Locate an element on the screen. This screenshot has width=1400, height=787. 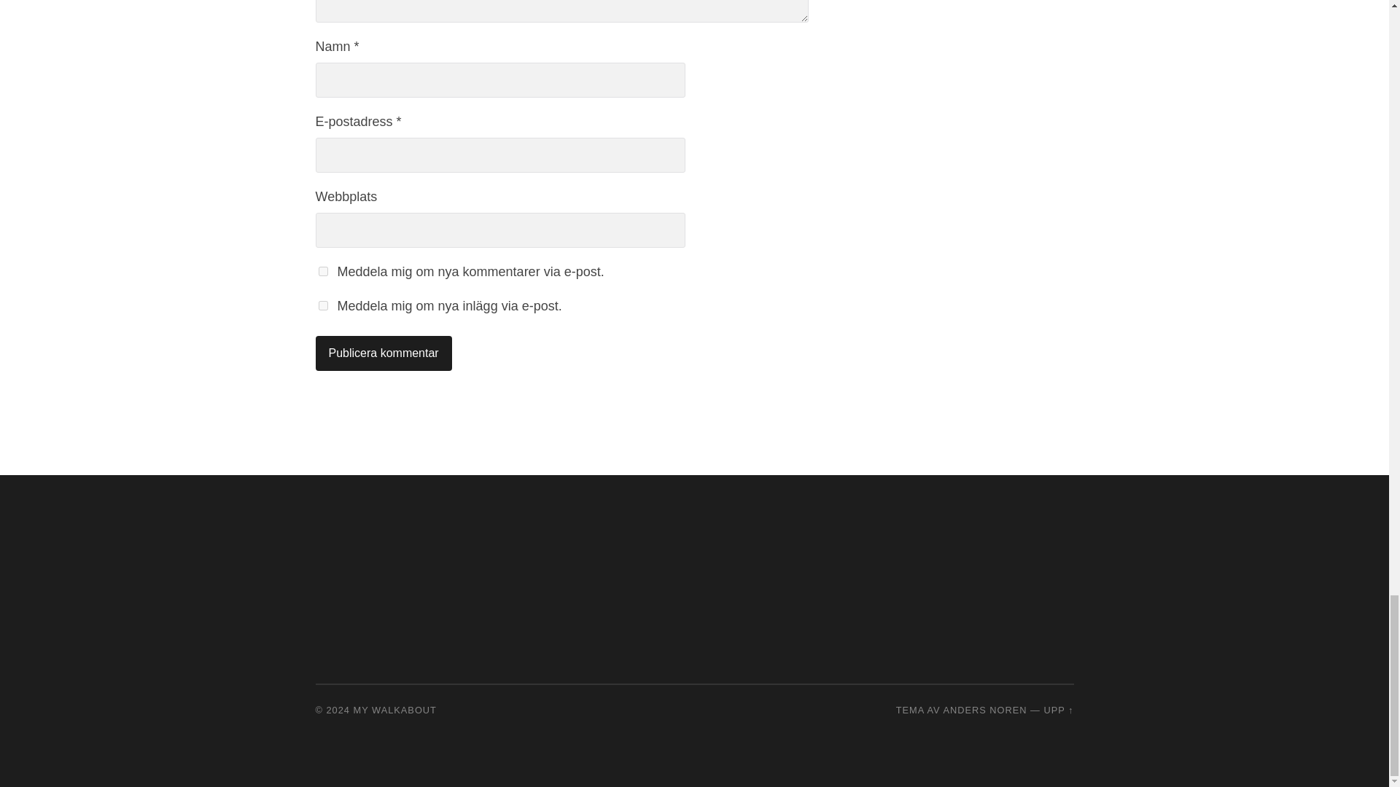
Till toppen is located at coordinates (1058, 710).